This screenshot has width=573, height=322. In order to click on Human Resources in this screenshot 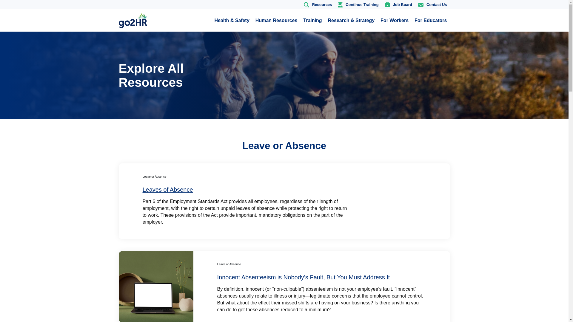, I will do `click(276, 20)`.